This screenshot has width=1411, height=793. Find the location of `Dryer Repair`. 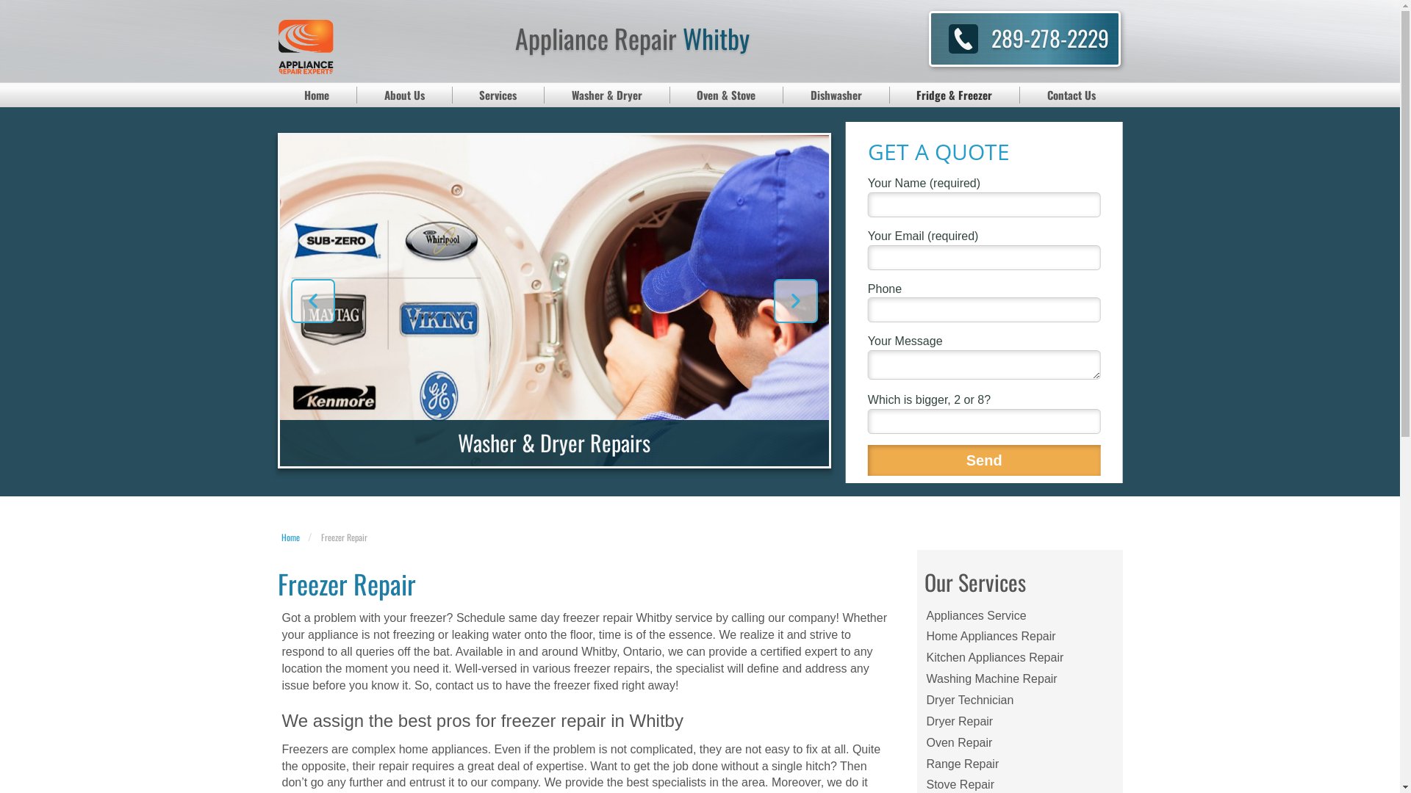

Dryer Repair is located at coordinates (1020, 723).